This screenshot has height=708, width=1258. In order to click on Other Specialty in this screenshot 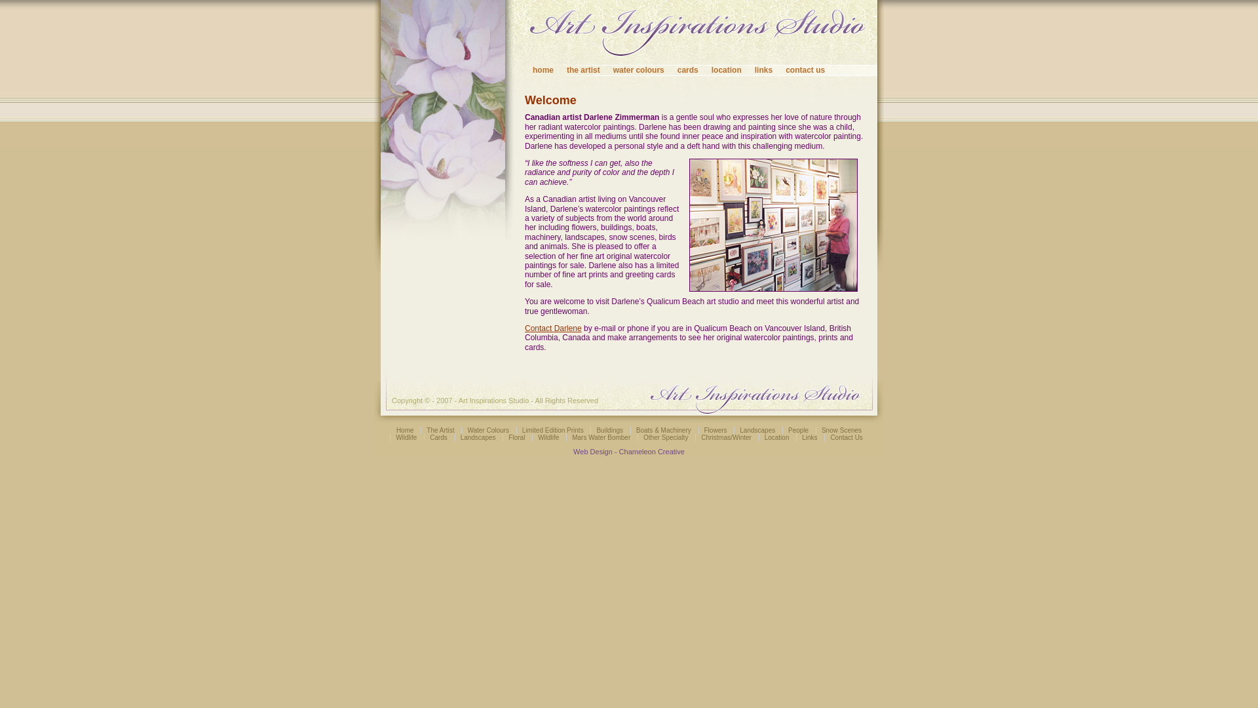, I will do `click(666, 438)`.